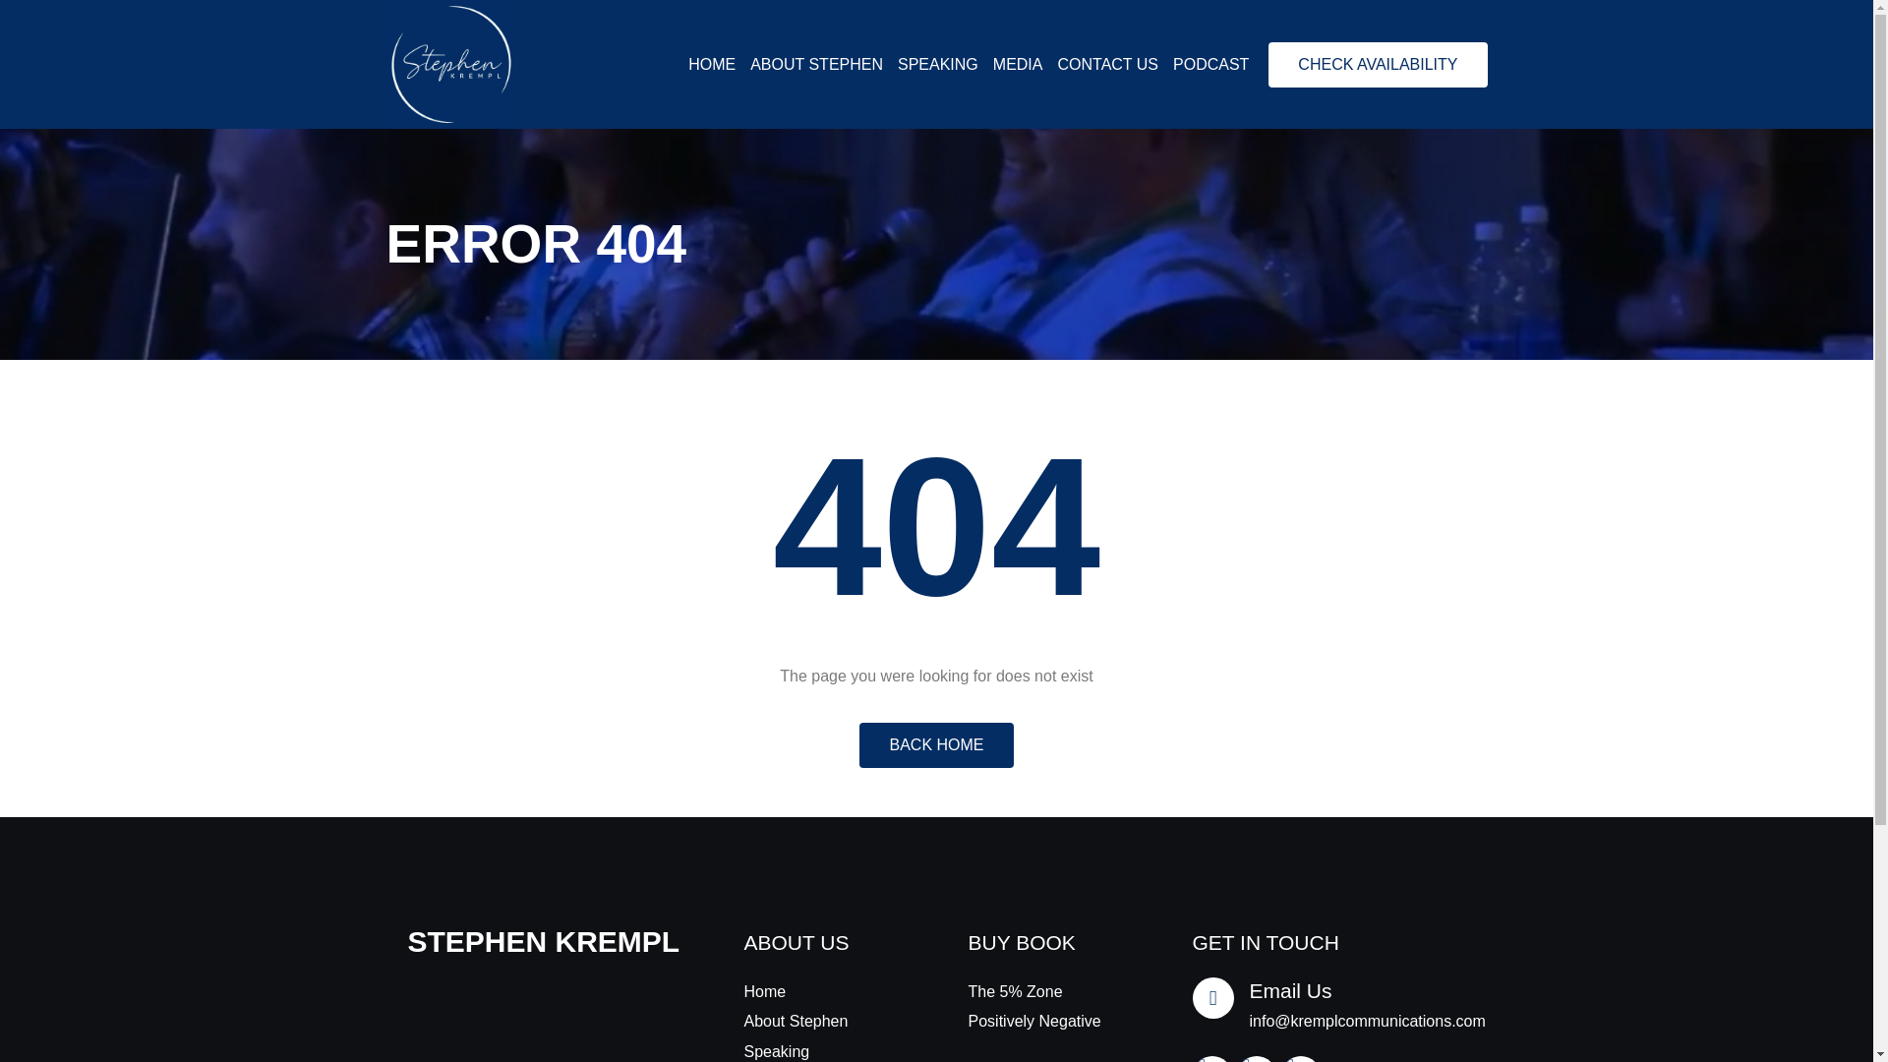 The height and width of the screenshot is (1062, 1888). Describe the element at coordinates (1209, 65) in the screenshot. I see `PODCAST` at that location.